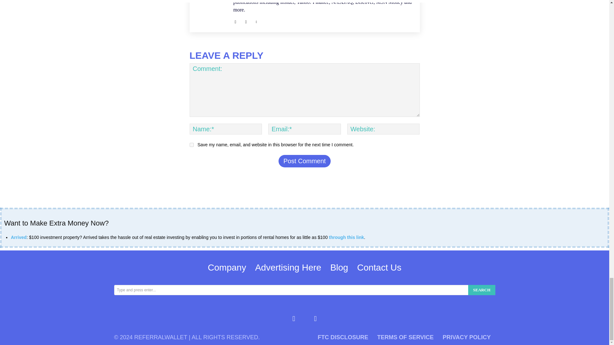 This screenshot has width=614, height=345. What do you see at coordinates (304, 161) in the screenshot?
I see `Post Comment` at bounding box center [304, 161].